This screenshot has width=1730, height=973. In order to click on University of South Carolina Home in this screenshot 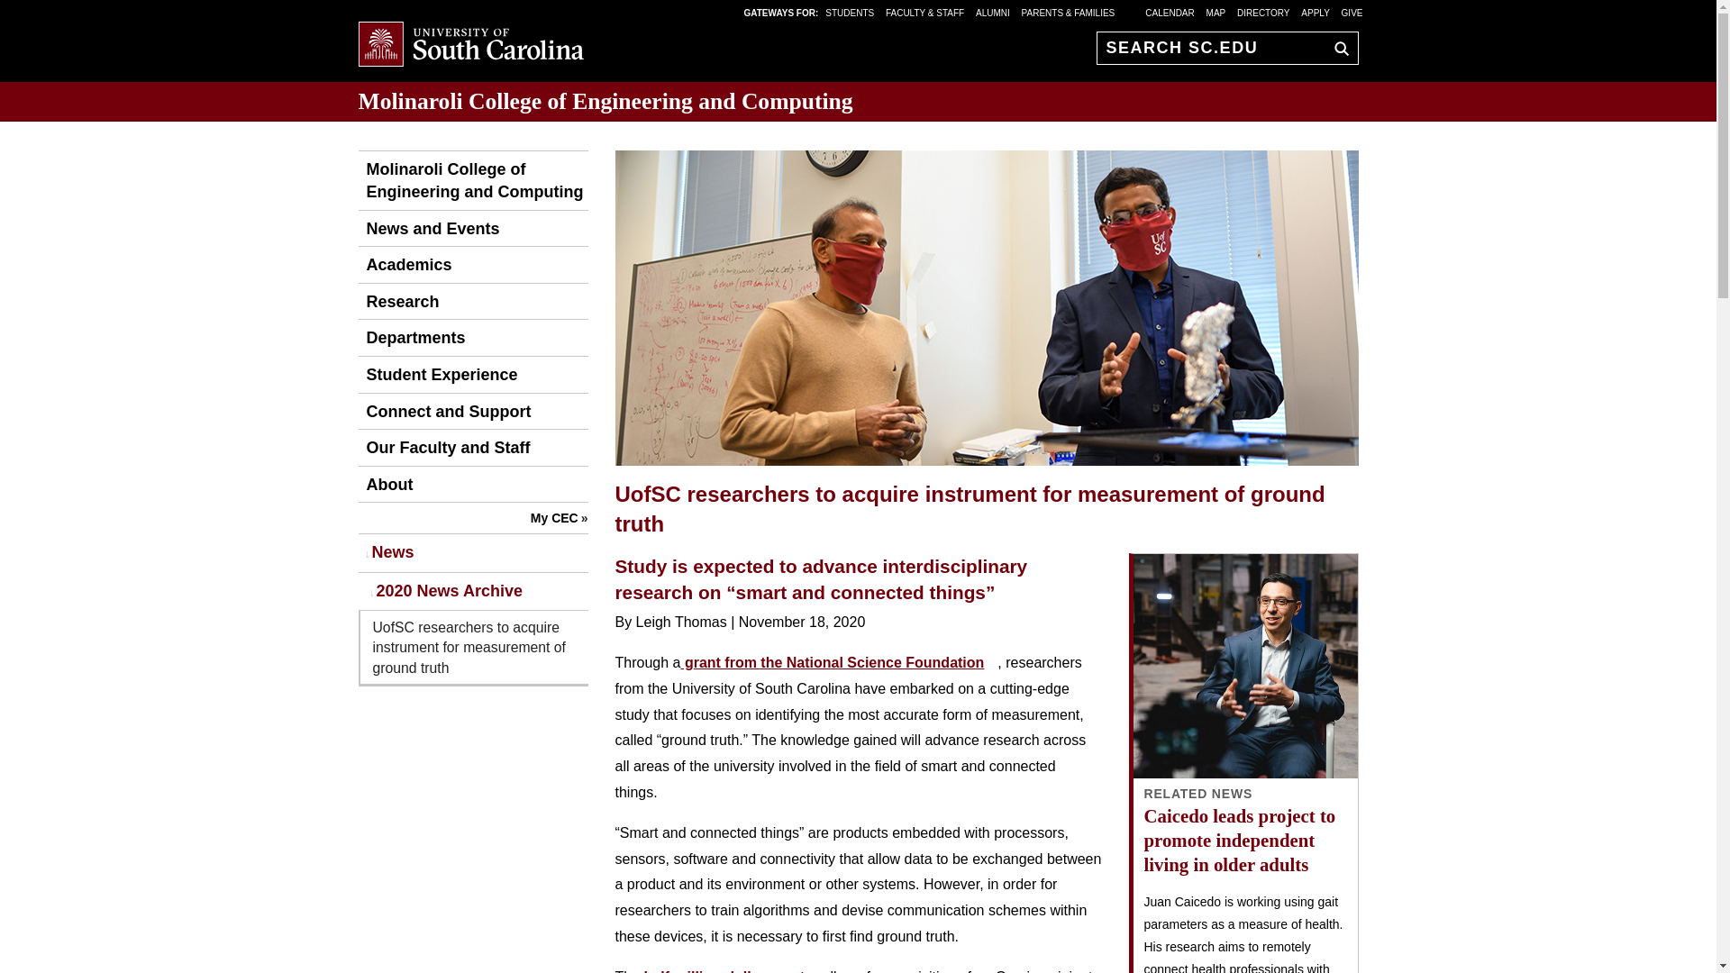, I will do `click(470, 45)`.